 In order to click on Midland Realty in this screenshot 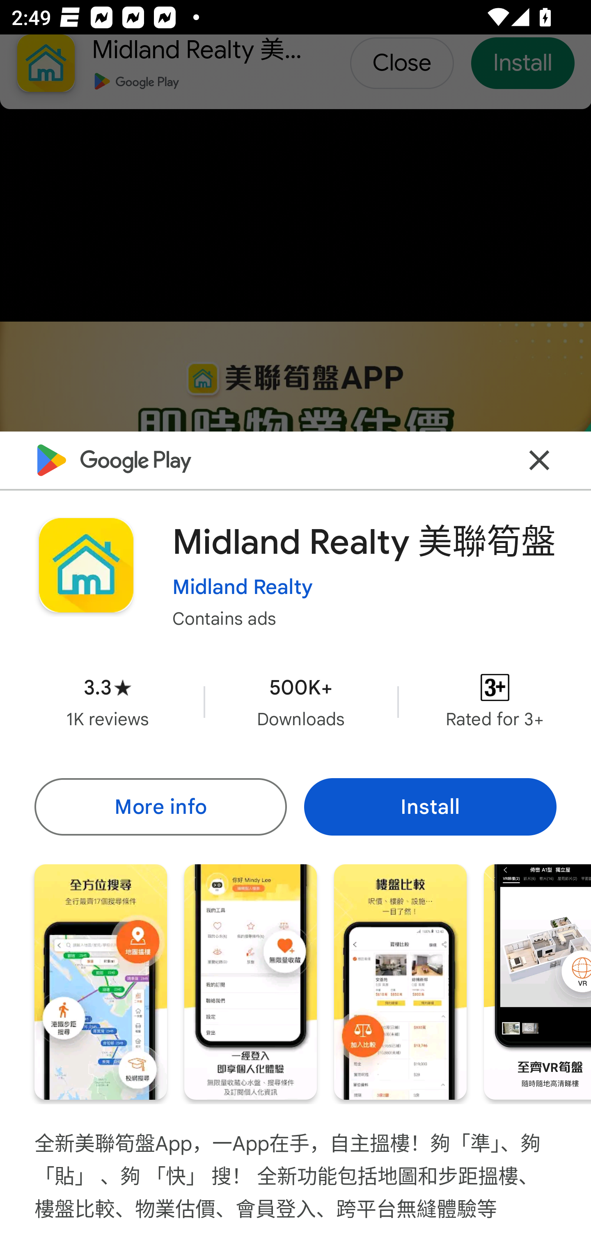, I will do `click(242, 587)`.